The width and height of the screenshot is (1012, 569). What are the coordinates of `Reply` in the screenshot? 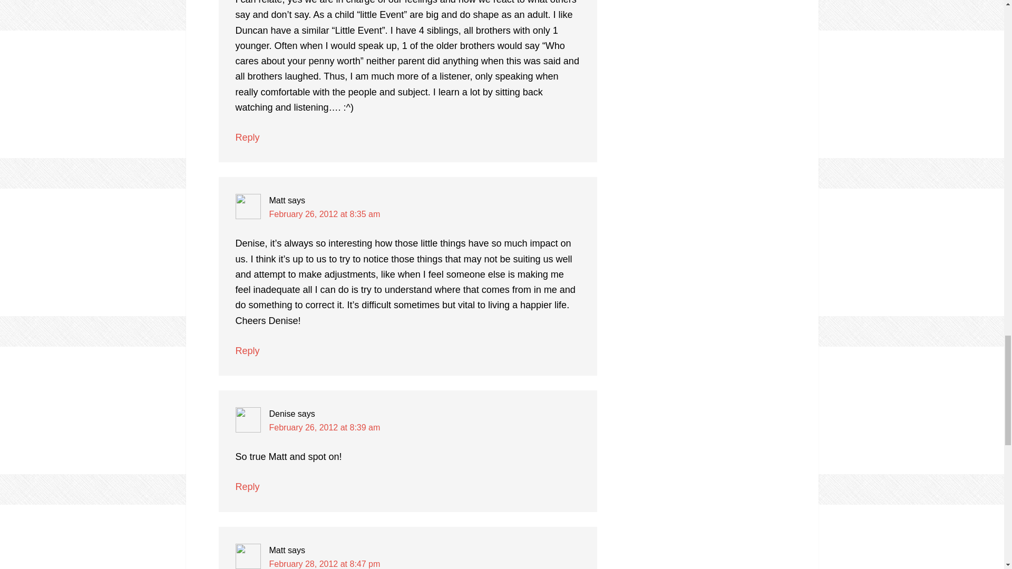 It's located at (247, 487).